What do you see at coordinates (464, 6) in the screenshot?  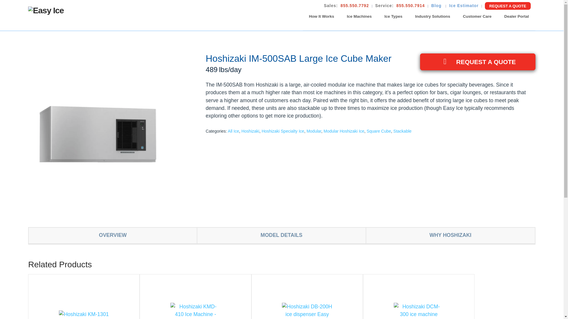 I see `Ice Estimator` at bounding box center [464, 6].